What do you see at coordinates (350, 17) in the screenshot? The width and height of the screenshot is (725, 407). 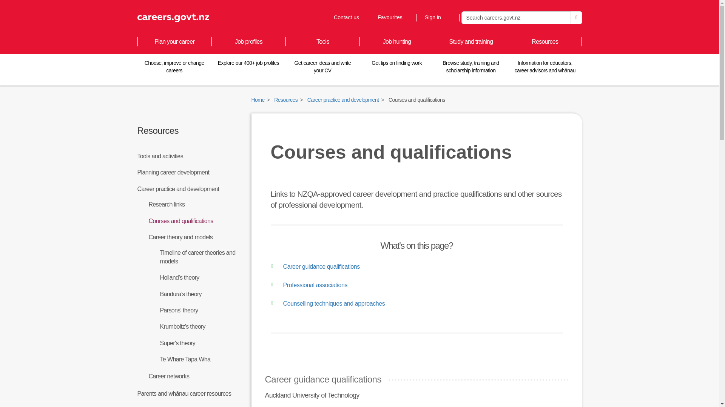 I see `Favourites` at bounding box center [350, 17].